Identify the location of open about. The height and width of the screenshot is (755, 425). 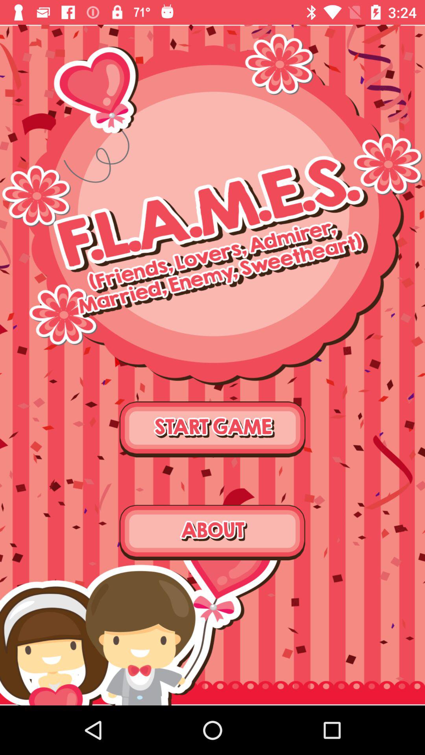
(213, 532).